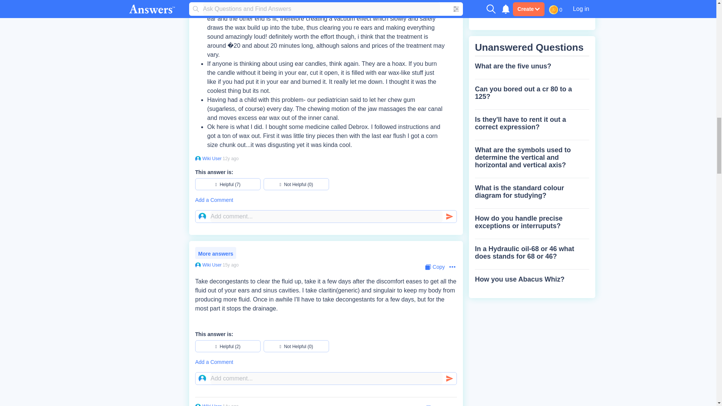  I want to click on 2011-09-13 22:03:19, so click(231, 158).